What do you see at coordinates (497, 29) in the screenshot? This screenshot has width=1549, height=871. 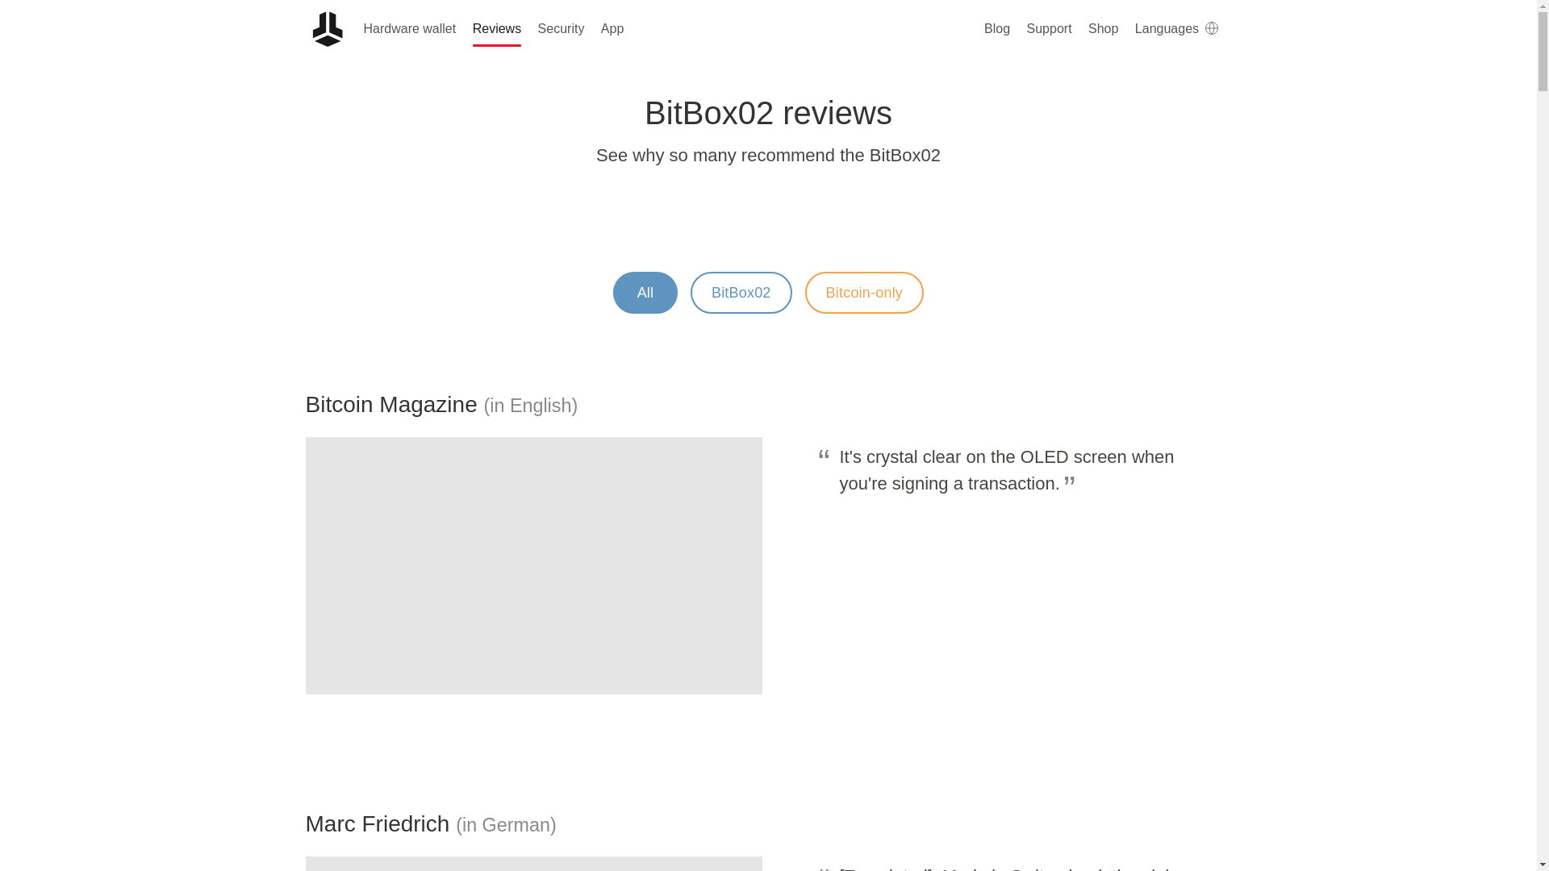 I see `Reviews` at bounding box center [497, 29].